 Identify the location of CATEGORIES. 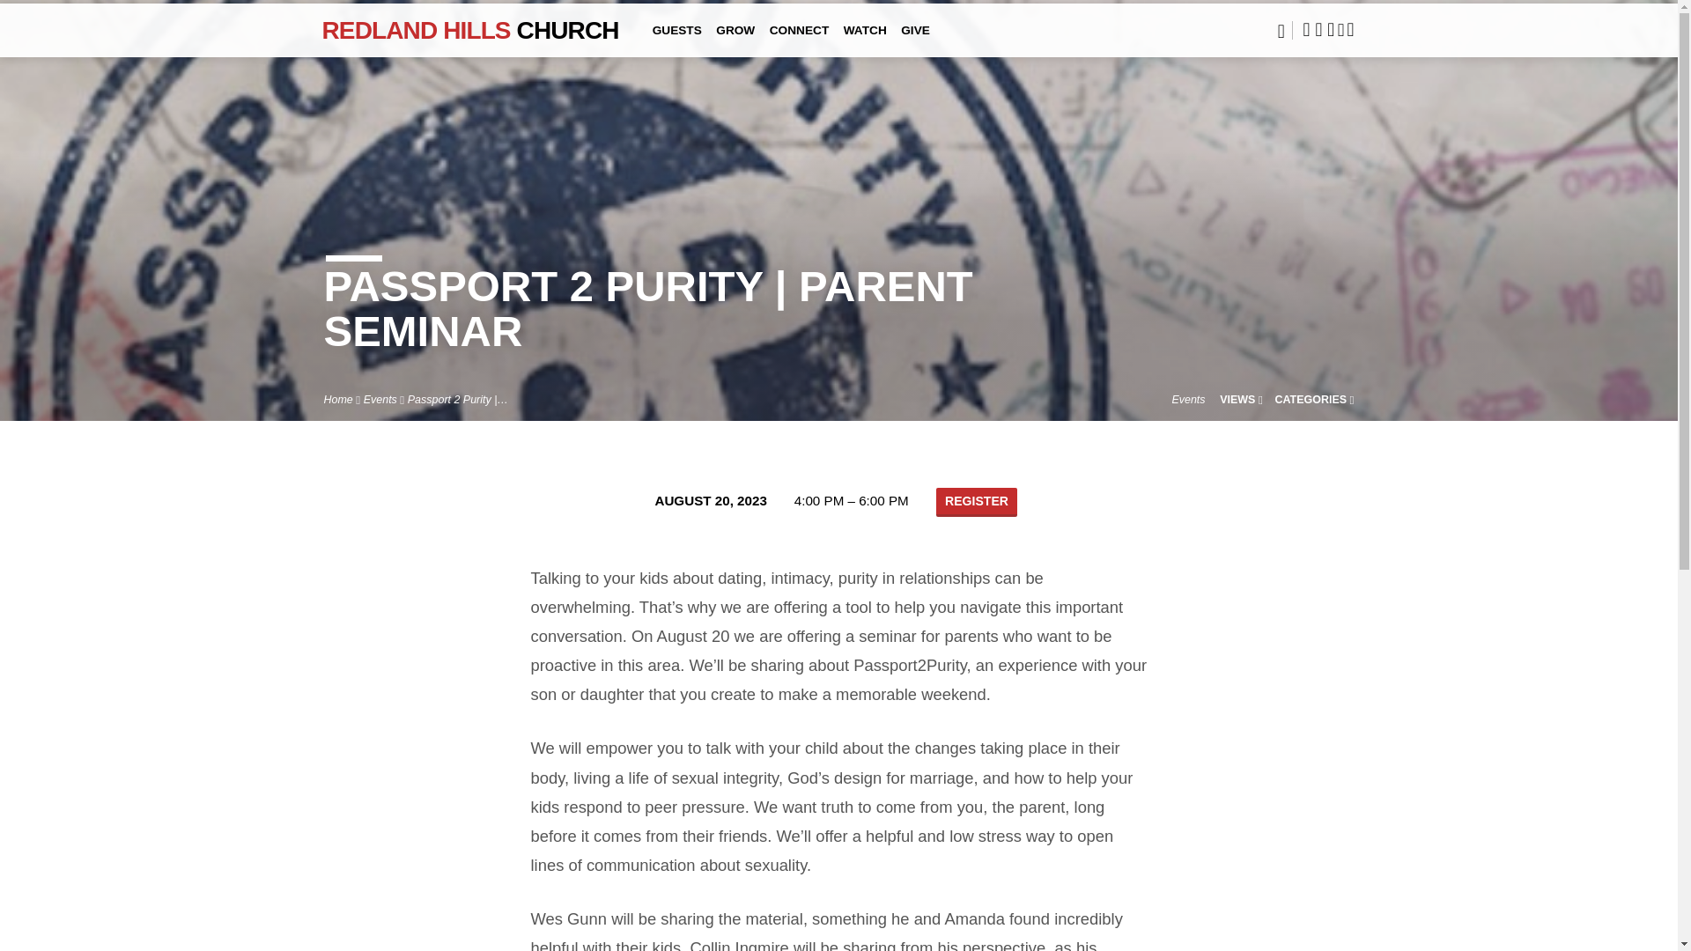
(1314, 400).